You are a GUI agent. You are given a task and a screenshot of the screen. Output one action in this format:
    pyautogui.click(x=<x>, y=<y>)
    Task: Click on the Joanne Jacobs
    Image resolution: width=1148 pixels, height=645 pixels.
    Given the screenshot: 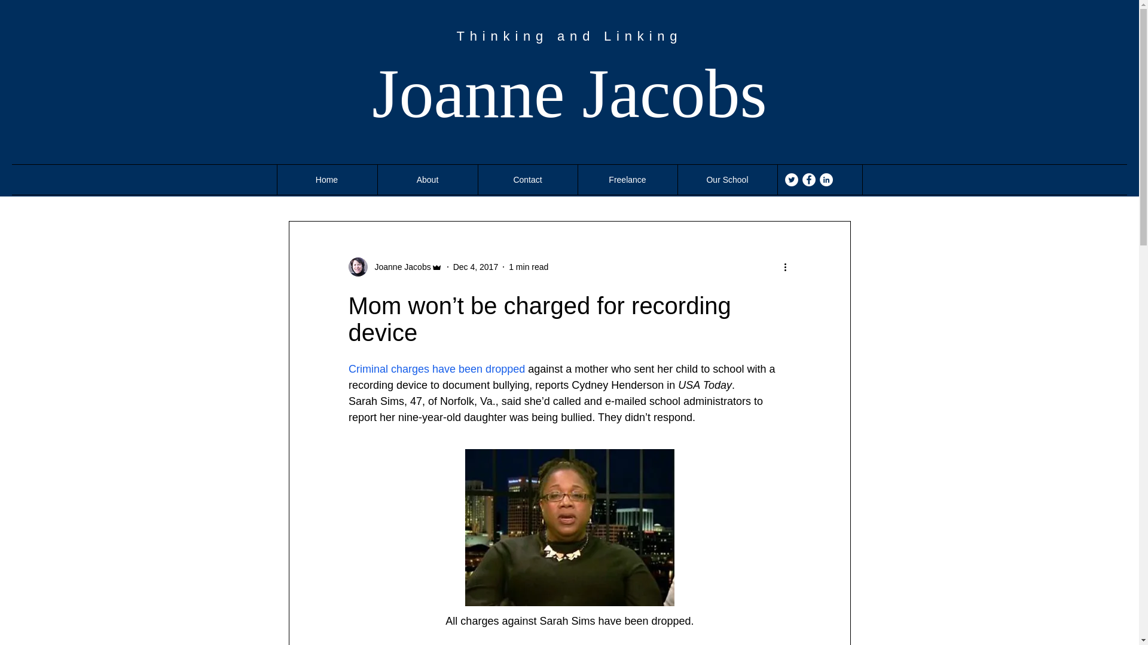 What is the action you would take?
    pyautogui.click(x=569, y=93)
    